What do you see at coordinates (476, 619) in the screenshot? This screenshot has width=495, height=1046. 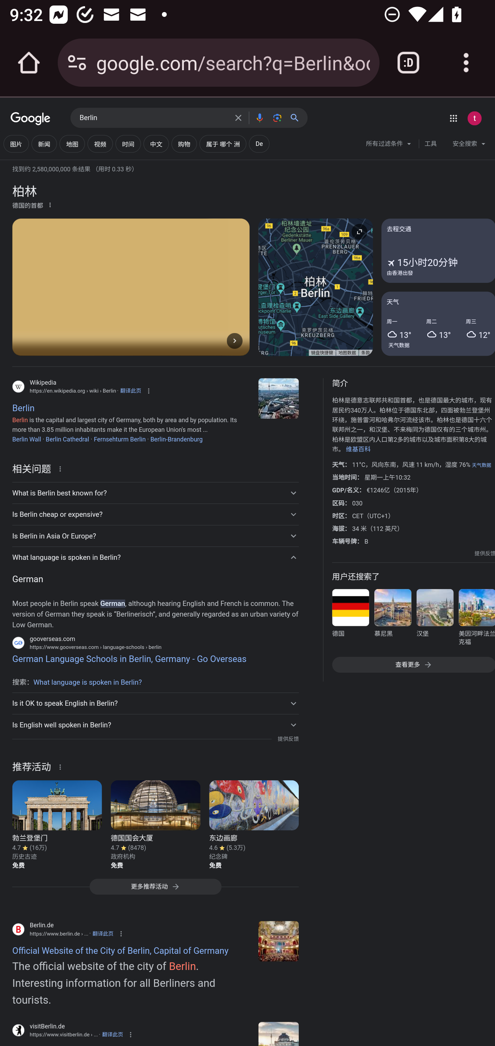 I see `美因河畔法兰克福` at bounding box center [476, 619].